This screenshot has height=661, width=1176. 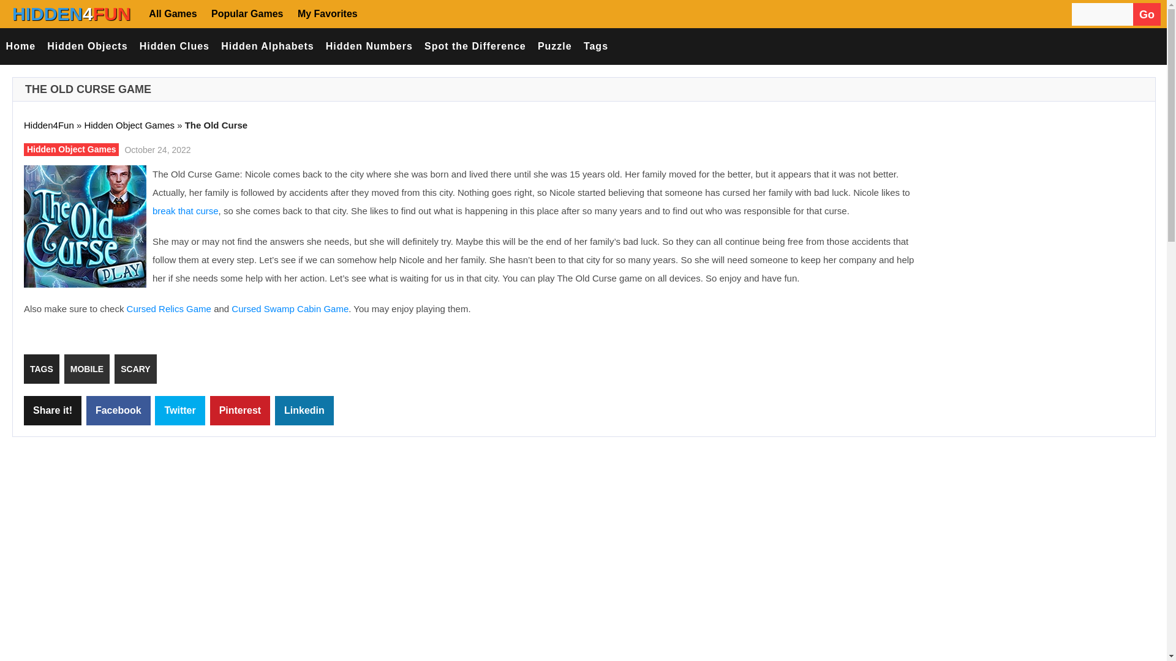 I want to click on 4:21 PM, so click(x=156, y=149).